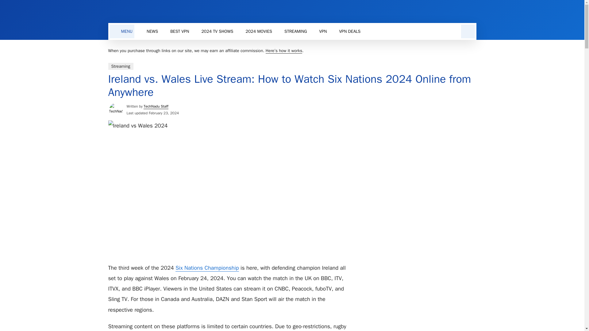 The image size is (589, 331). Describe the element at coordinates (458, 11) in the screenshot. I see `Find us on Facebook` at that location.